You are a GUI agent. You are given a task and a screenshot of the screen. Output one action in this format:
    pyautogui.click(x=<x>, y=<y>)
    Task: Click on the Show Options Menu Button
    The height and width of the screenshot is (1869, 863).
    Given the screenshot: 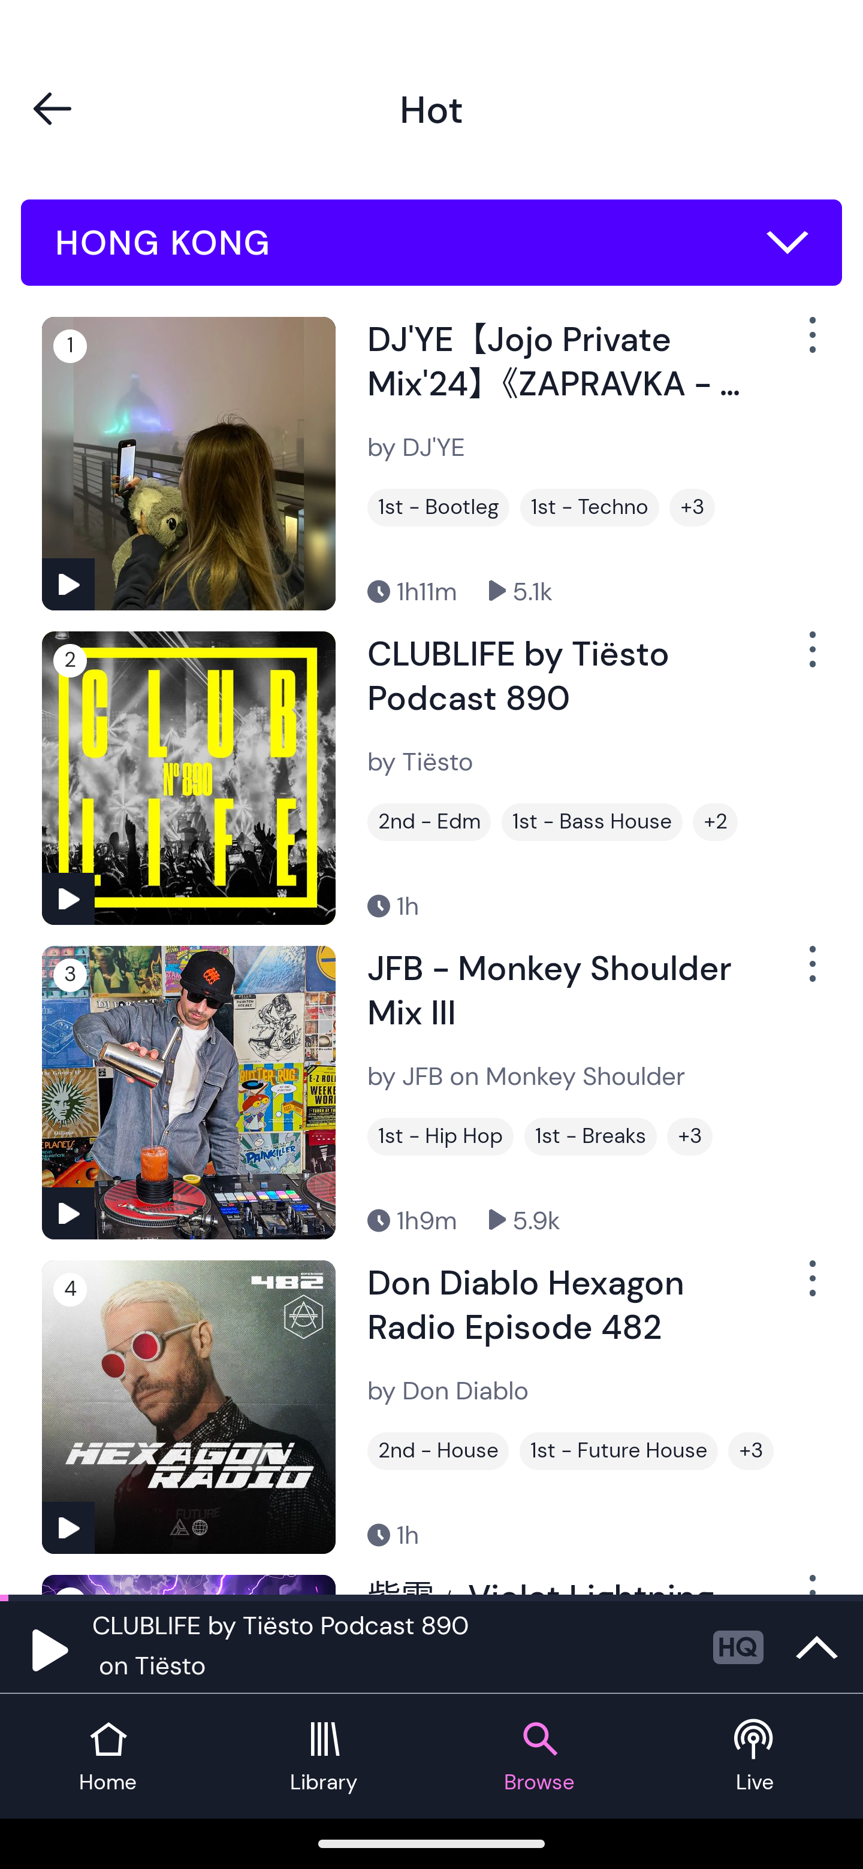 What is the action you would take?
    pyautogui.click(x=810, y=344)
    